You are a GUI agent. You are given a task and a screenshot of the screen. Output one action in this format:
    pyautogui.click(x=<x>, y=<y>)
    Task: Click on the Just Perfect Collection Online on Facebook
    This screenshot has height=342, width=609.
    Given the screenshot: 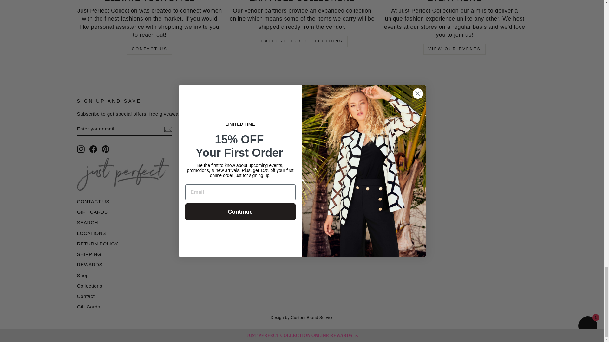 What is the action you would take?
    pyautogui.click(x=93, y=149)
    